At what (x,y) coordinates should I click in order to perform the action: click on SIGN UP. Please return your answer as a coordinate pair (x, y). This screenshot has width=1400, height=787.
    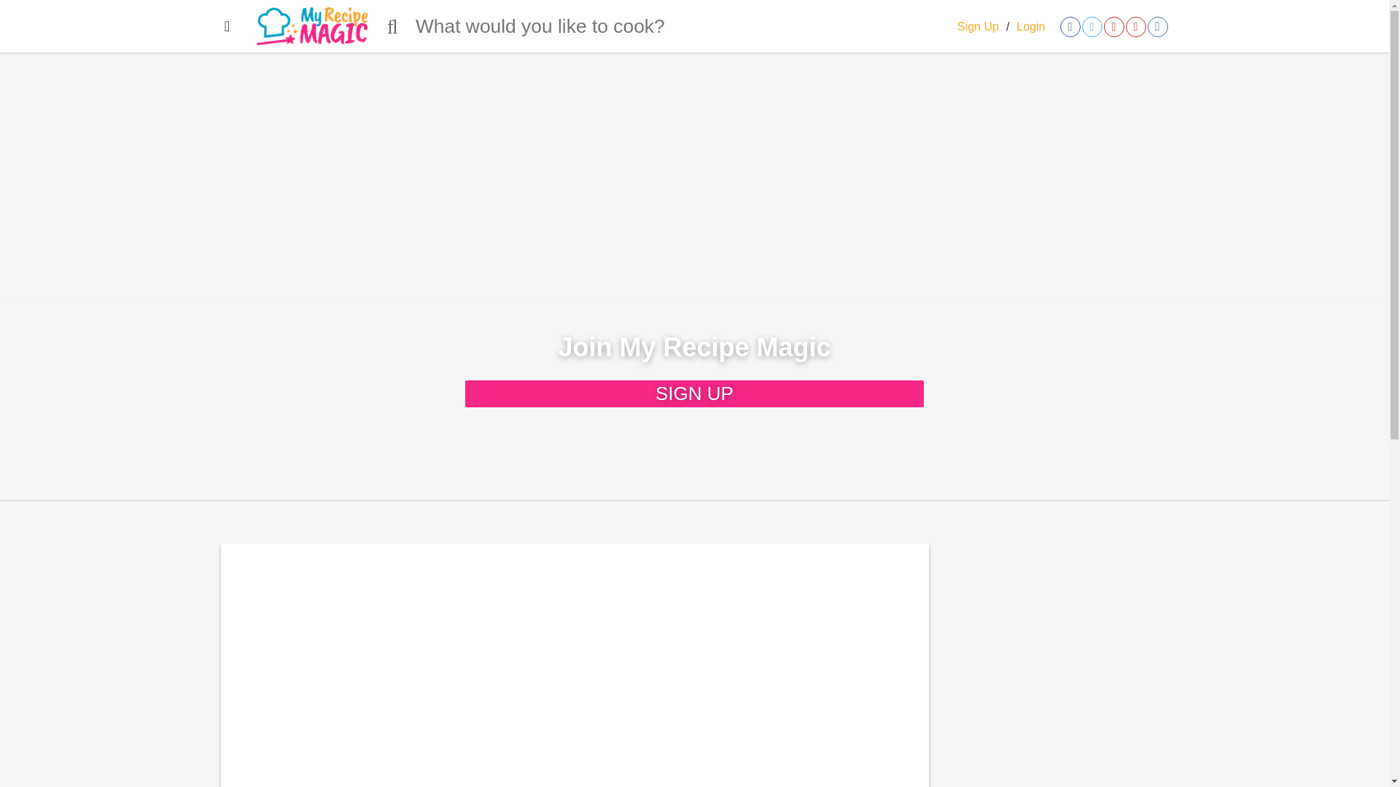
    Looking at the image, I should click on (694, 393).